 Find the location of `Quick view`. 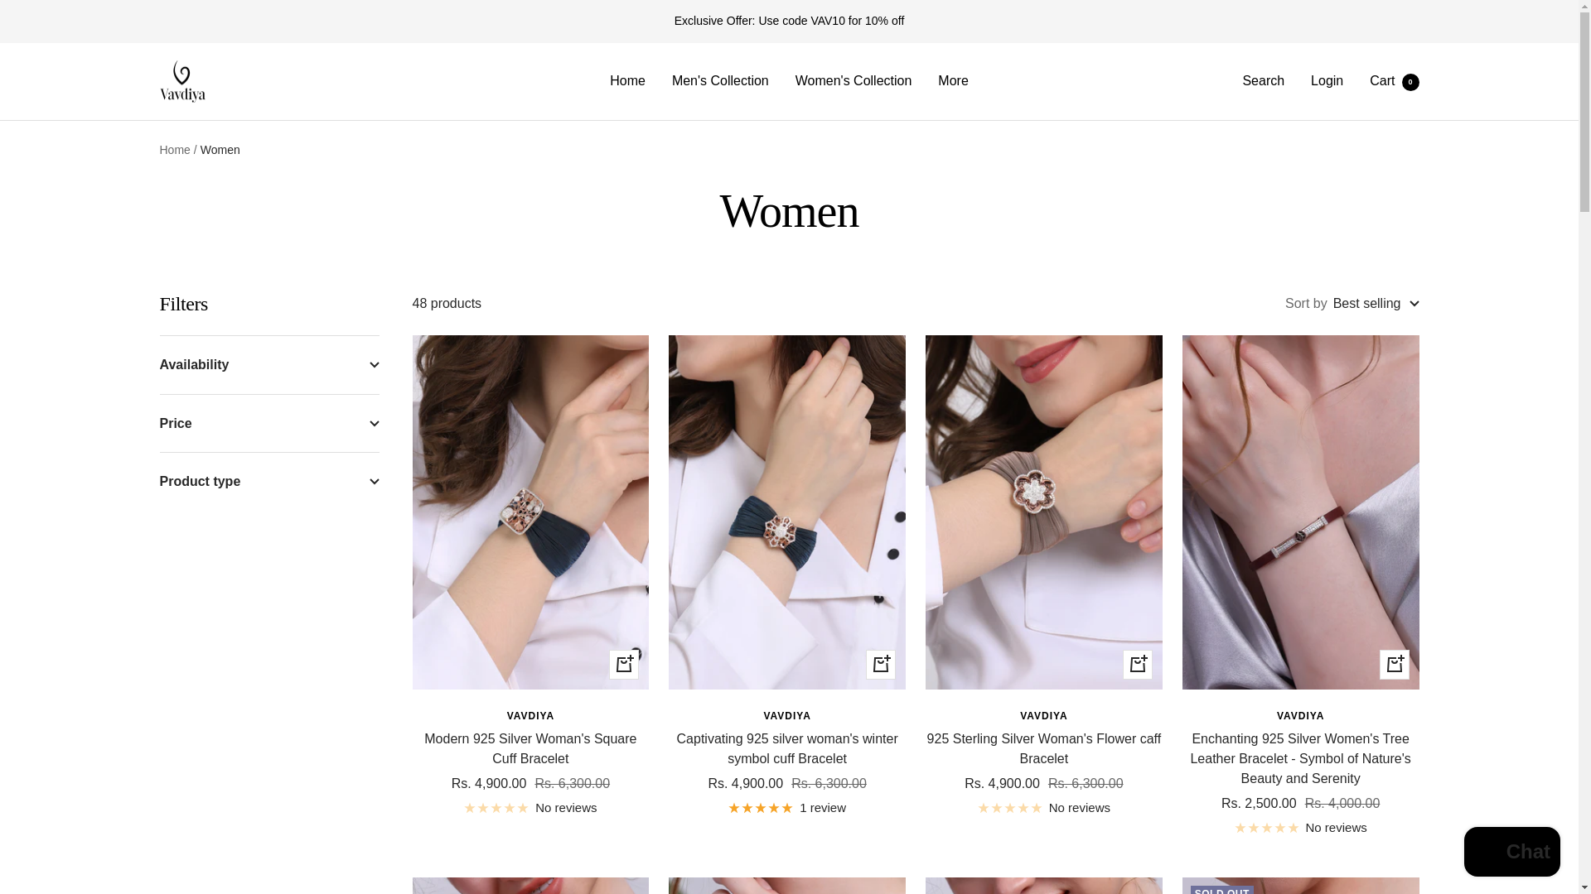

Quick view is located at coordinates (1511, 853).